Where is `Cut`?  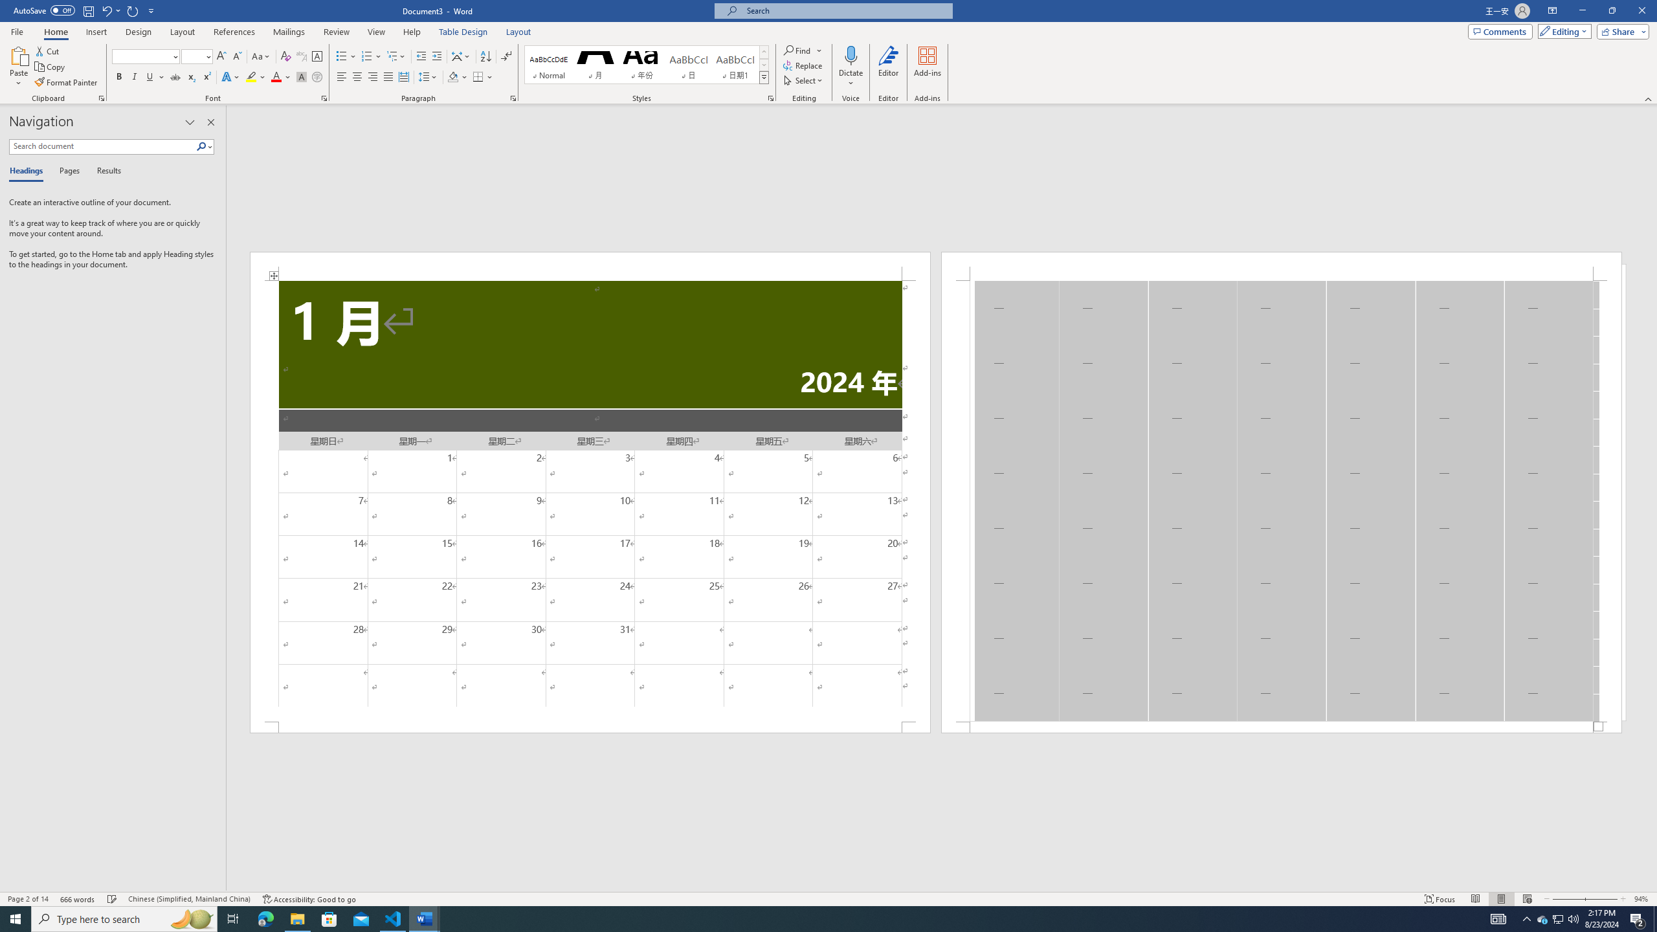 Cut is located at coordinates (48, 50).